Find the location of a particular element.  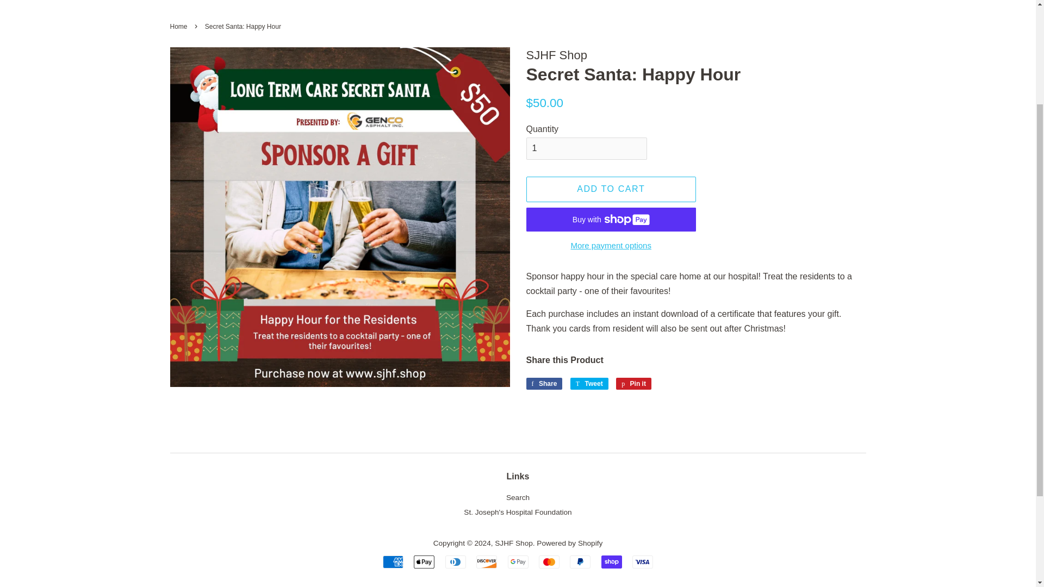

St. Joseph's Hospital Foundation is located at coordinates (580, 562).